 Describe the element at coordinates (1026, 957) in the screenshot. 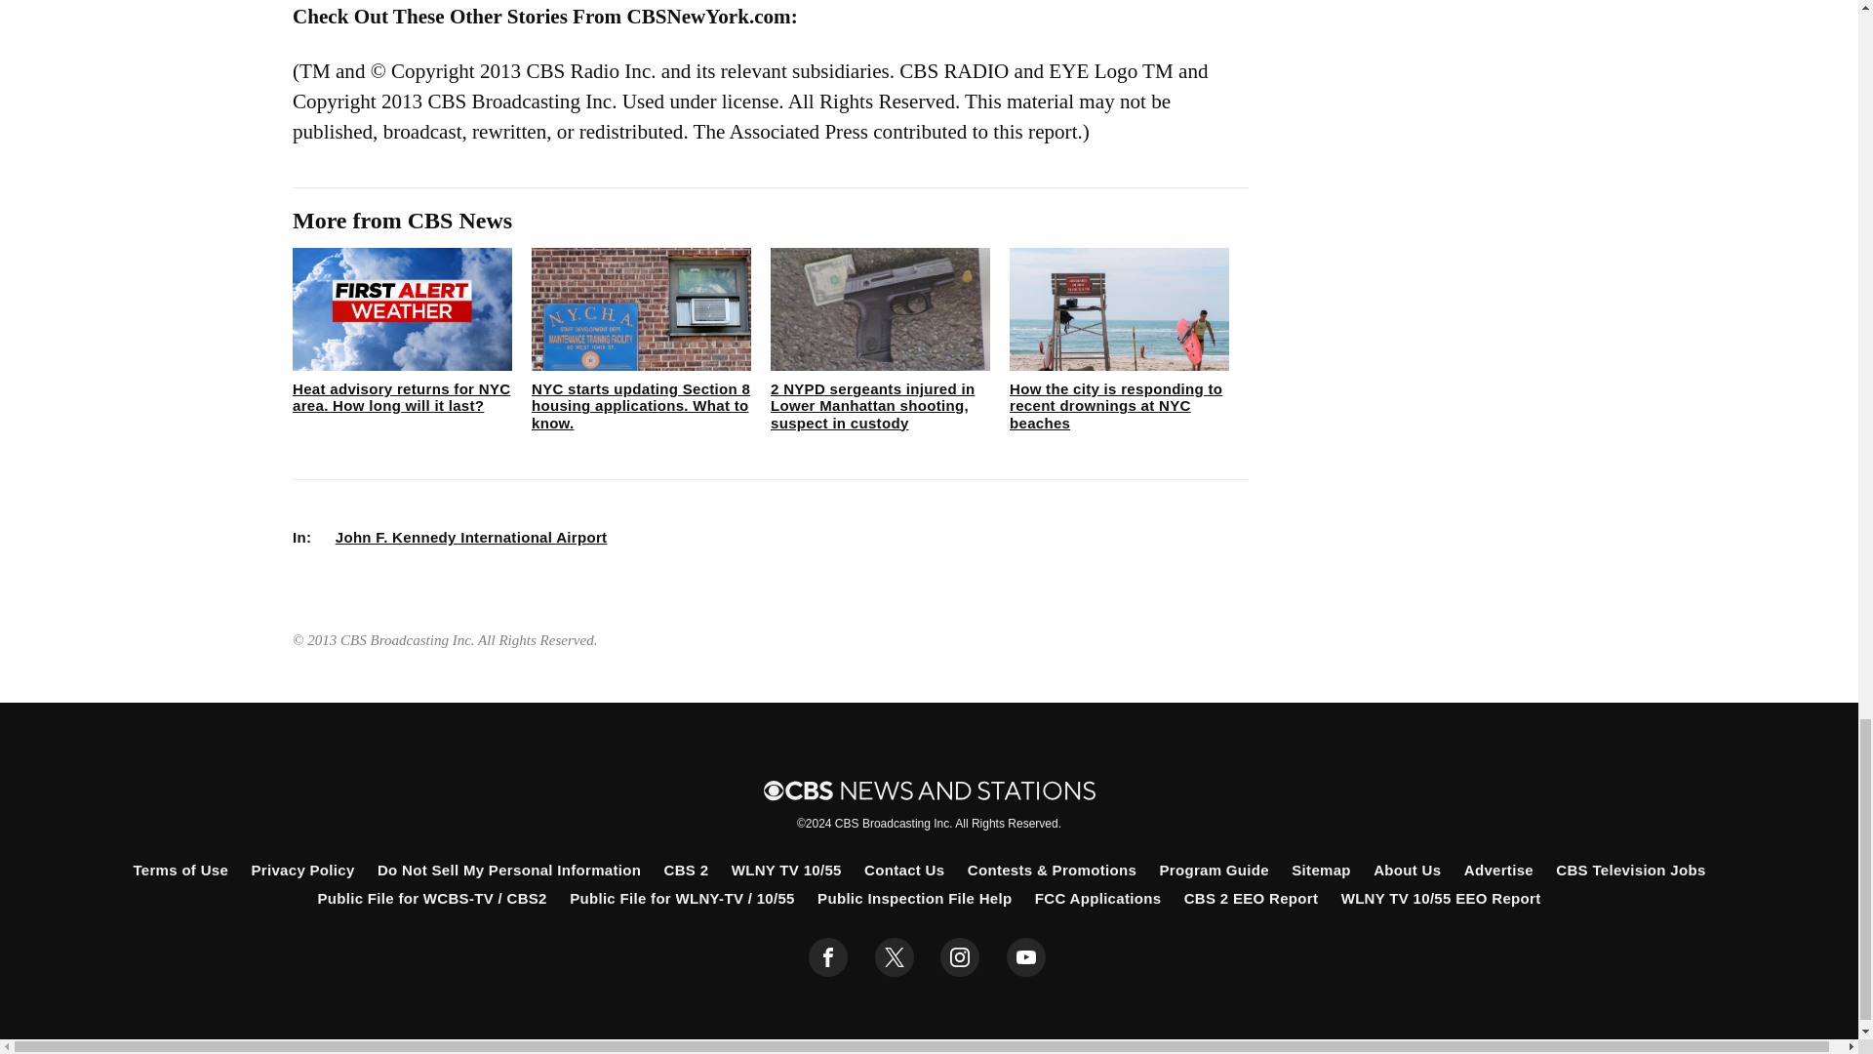

I see `youtube` at that location.